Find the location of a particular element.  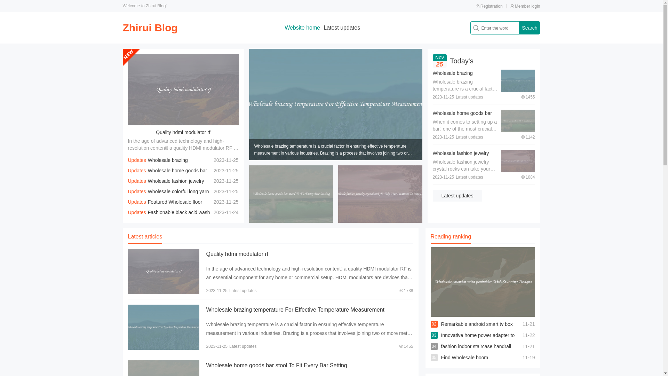

Wholesale home goods bar stool To Fit Every Bar Setting is located at coordinates (168, 176).